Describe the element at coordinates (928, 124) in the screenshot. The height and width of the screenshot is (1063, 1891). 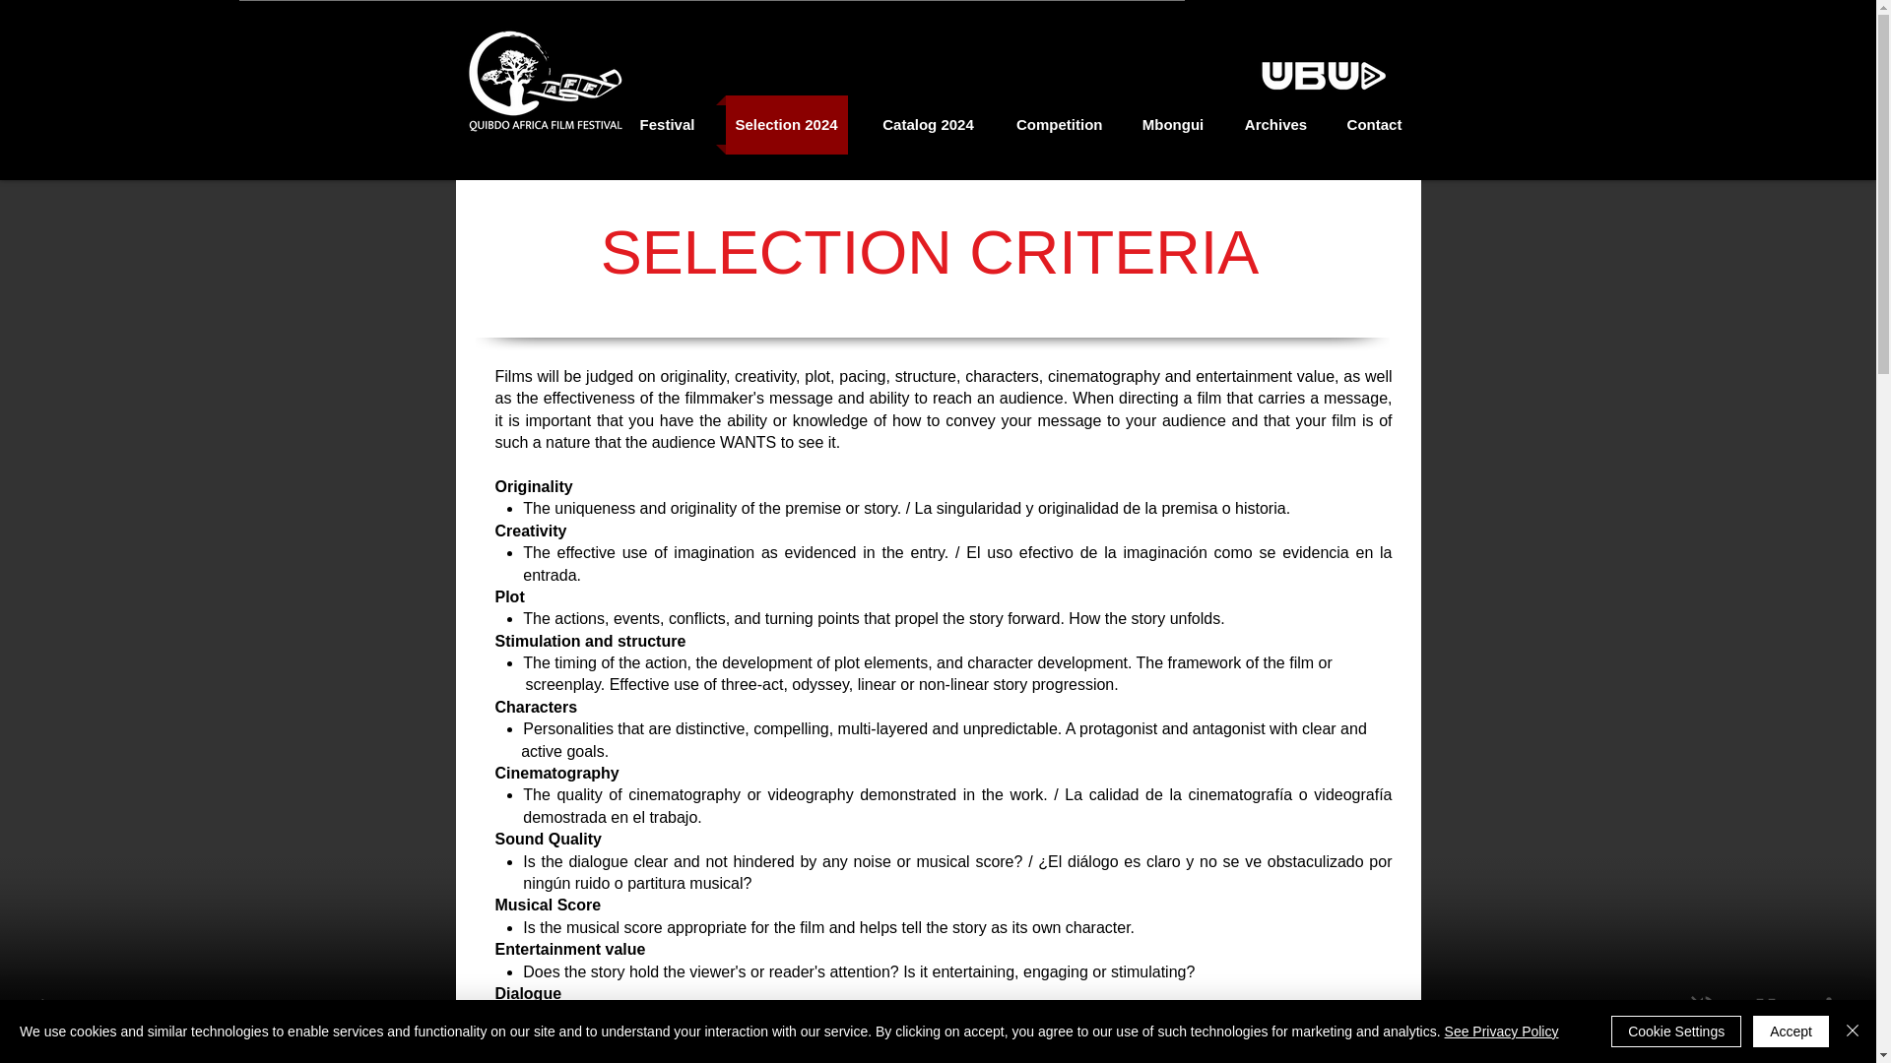
I see `Catalog 2024` at that location.